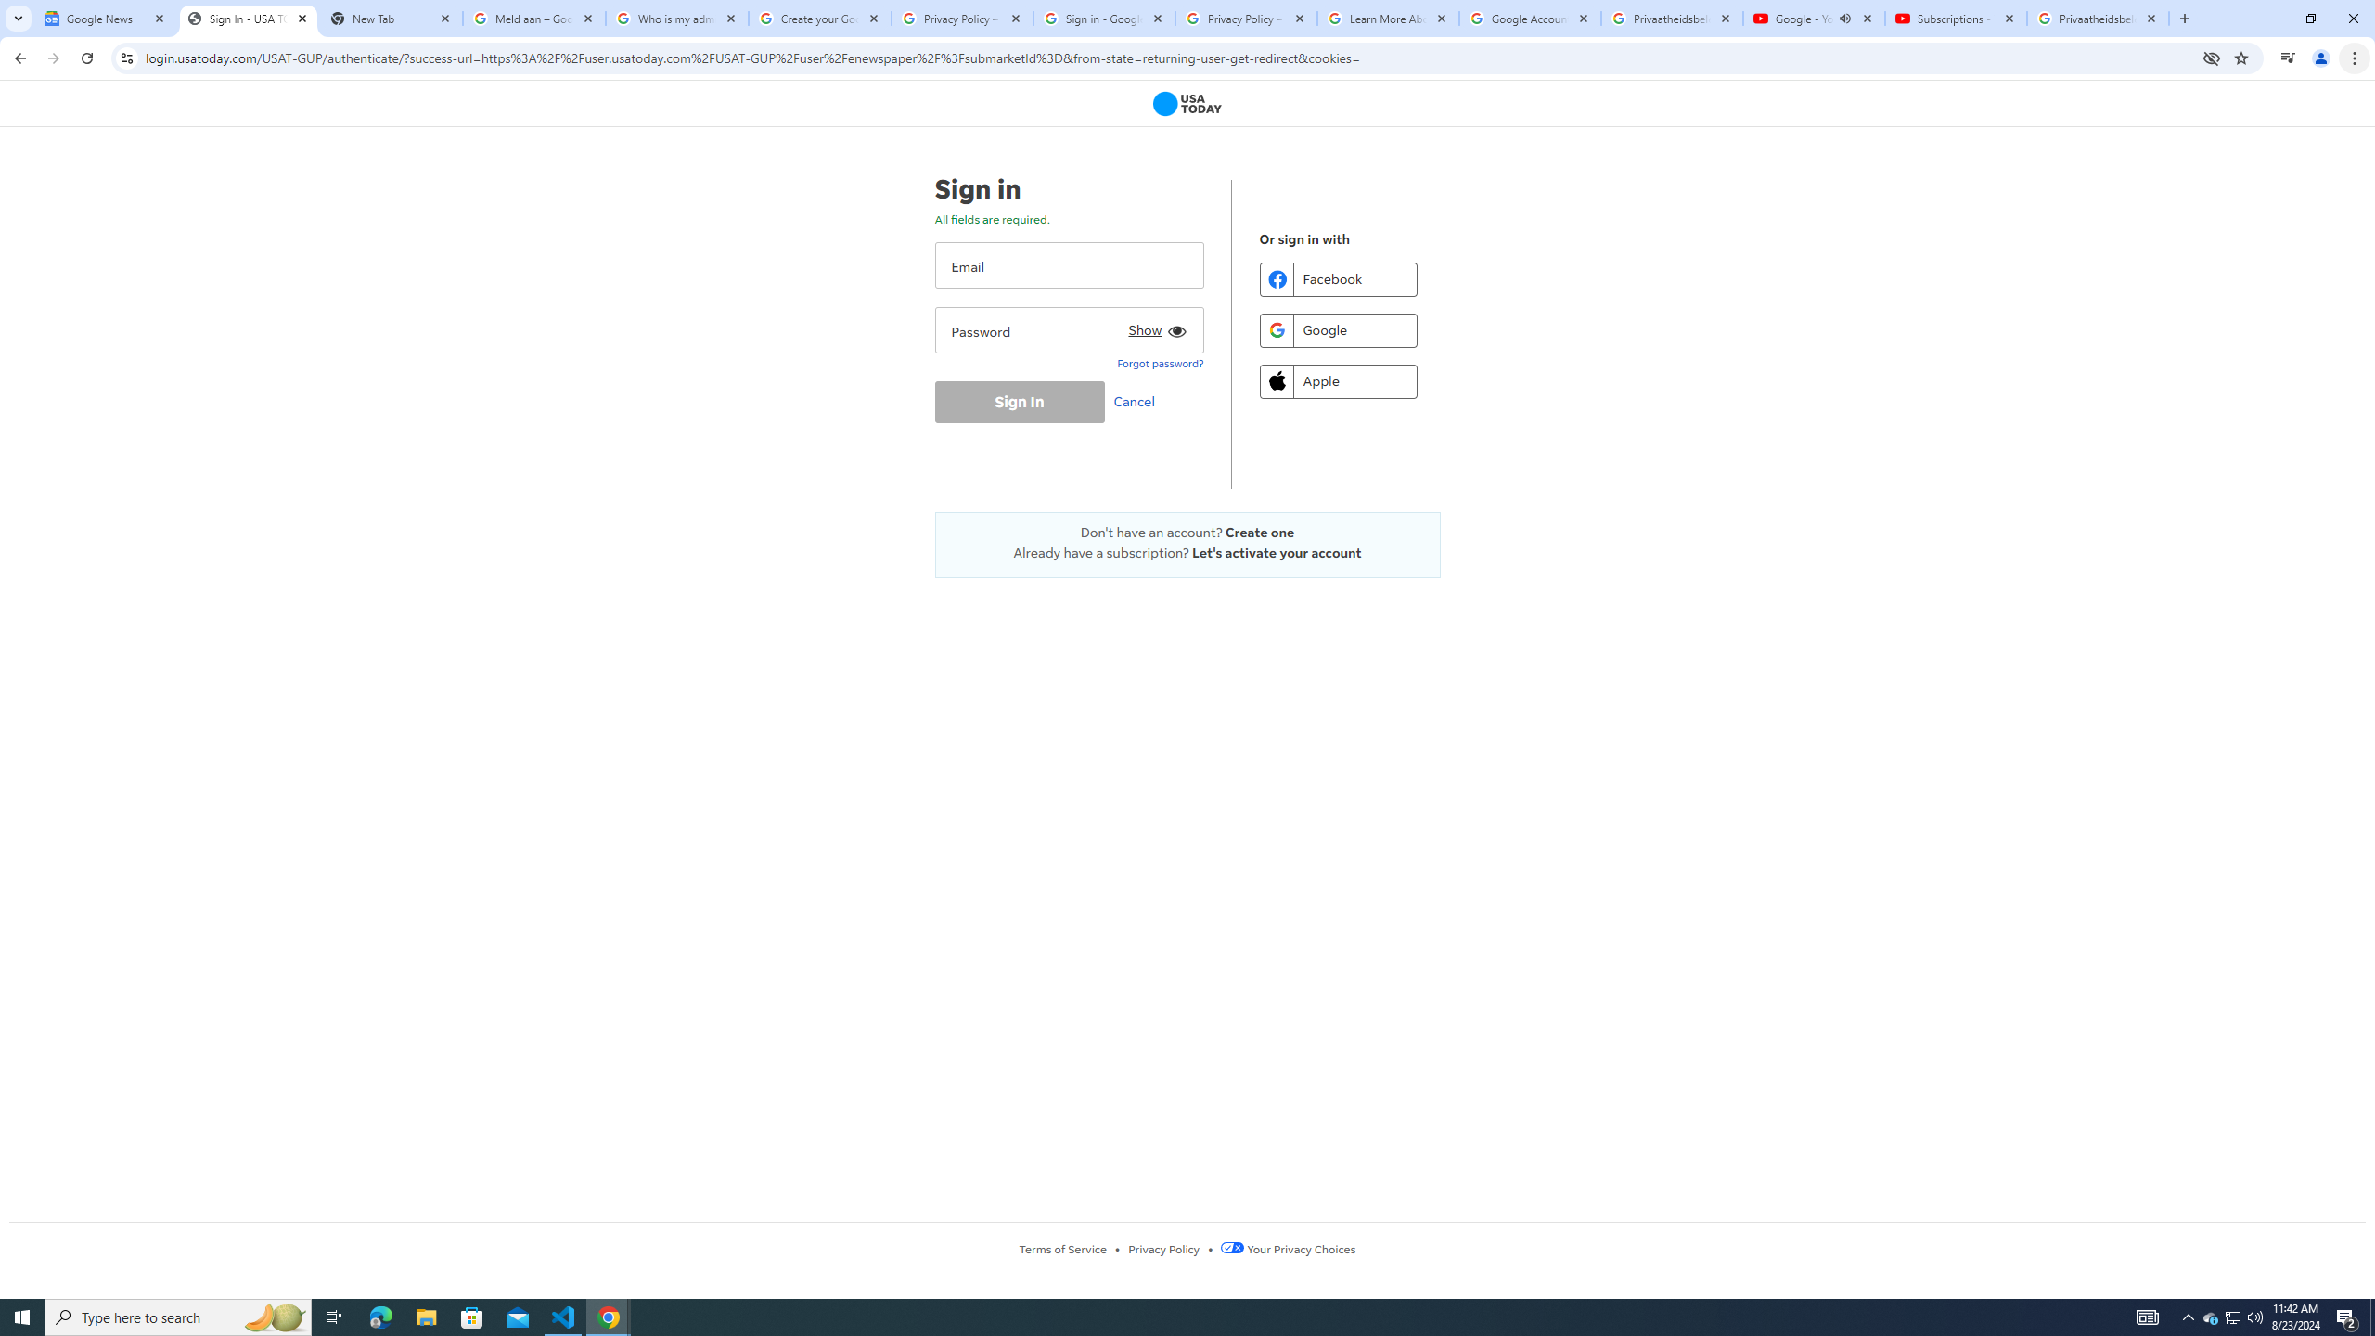  Describe the element at coordinates (1069, 329) in the screenshot. I see `Enter Password` at that location.